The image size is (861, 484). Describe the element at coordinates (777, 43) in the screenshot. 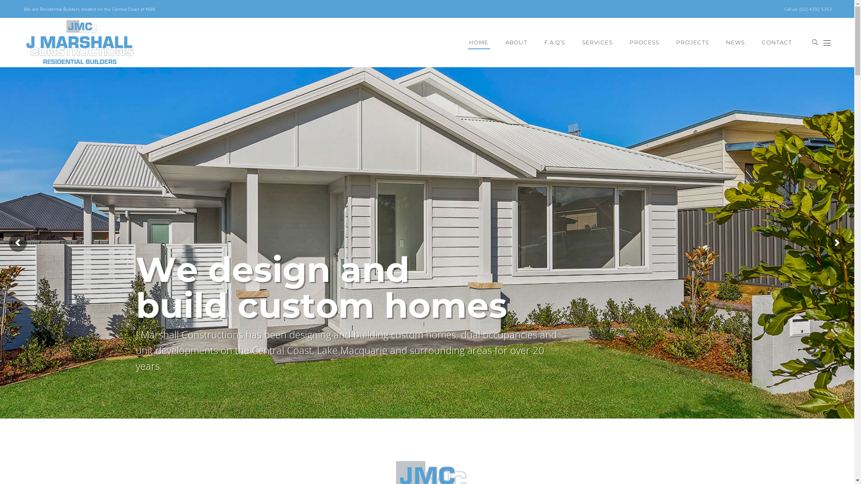

I see `CONTACT` at that location.